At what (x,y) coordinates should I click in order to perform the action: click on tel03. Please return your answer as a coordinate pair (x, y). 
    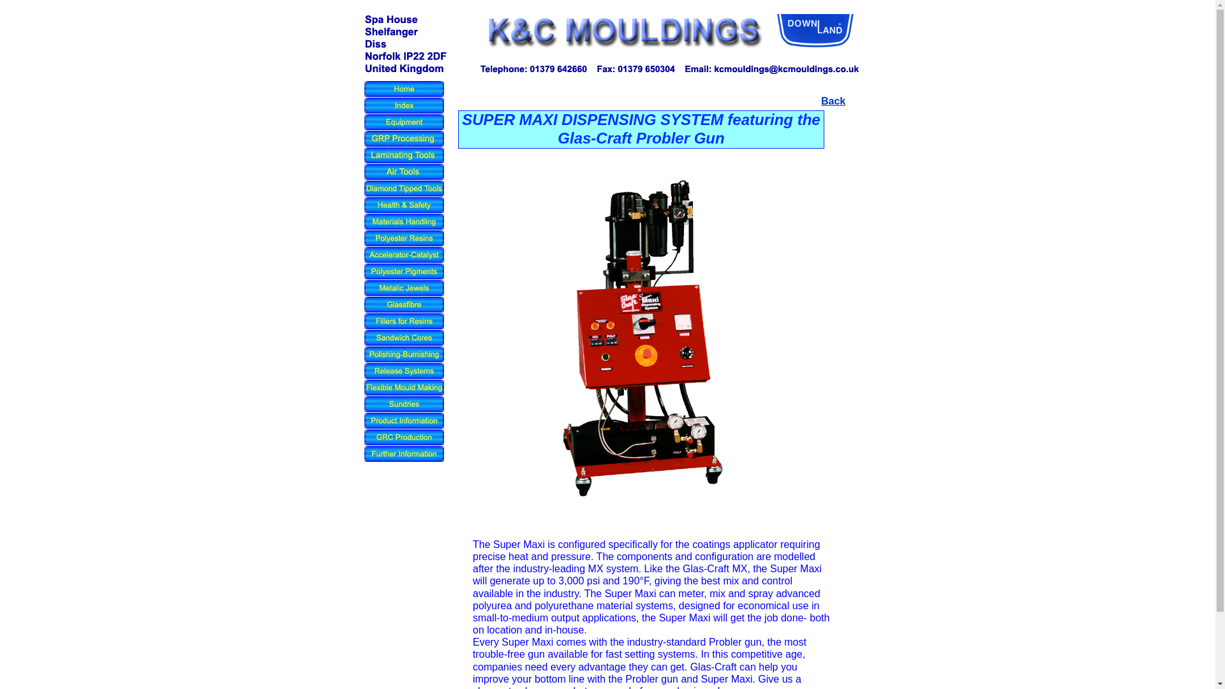
    Looking at the image, I should click on (669, 68).